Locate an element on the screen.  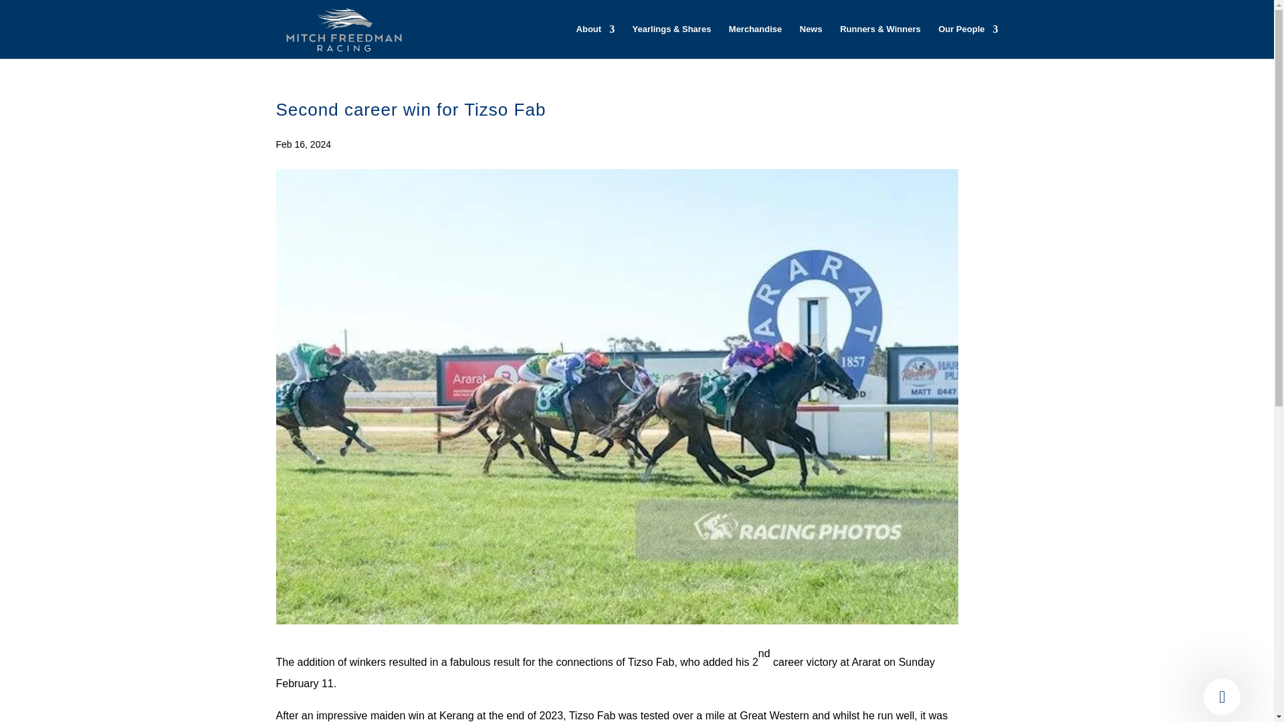
About is located at coordinates (595, 41).